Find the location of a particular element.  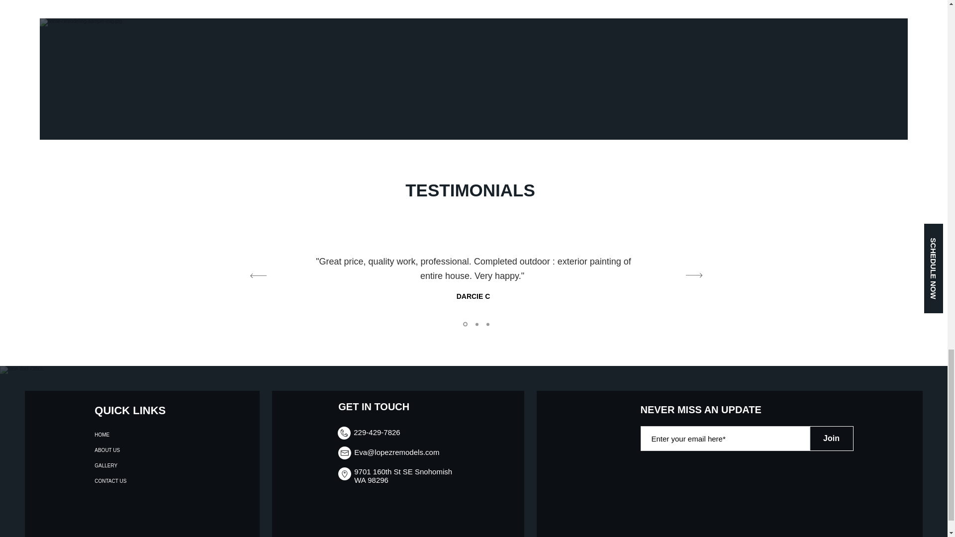

229-429-7826 is located at coordinates (377, 432).